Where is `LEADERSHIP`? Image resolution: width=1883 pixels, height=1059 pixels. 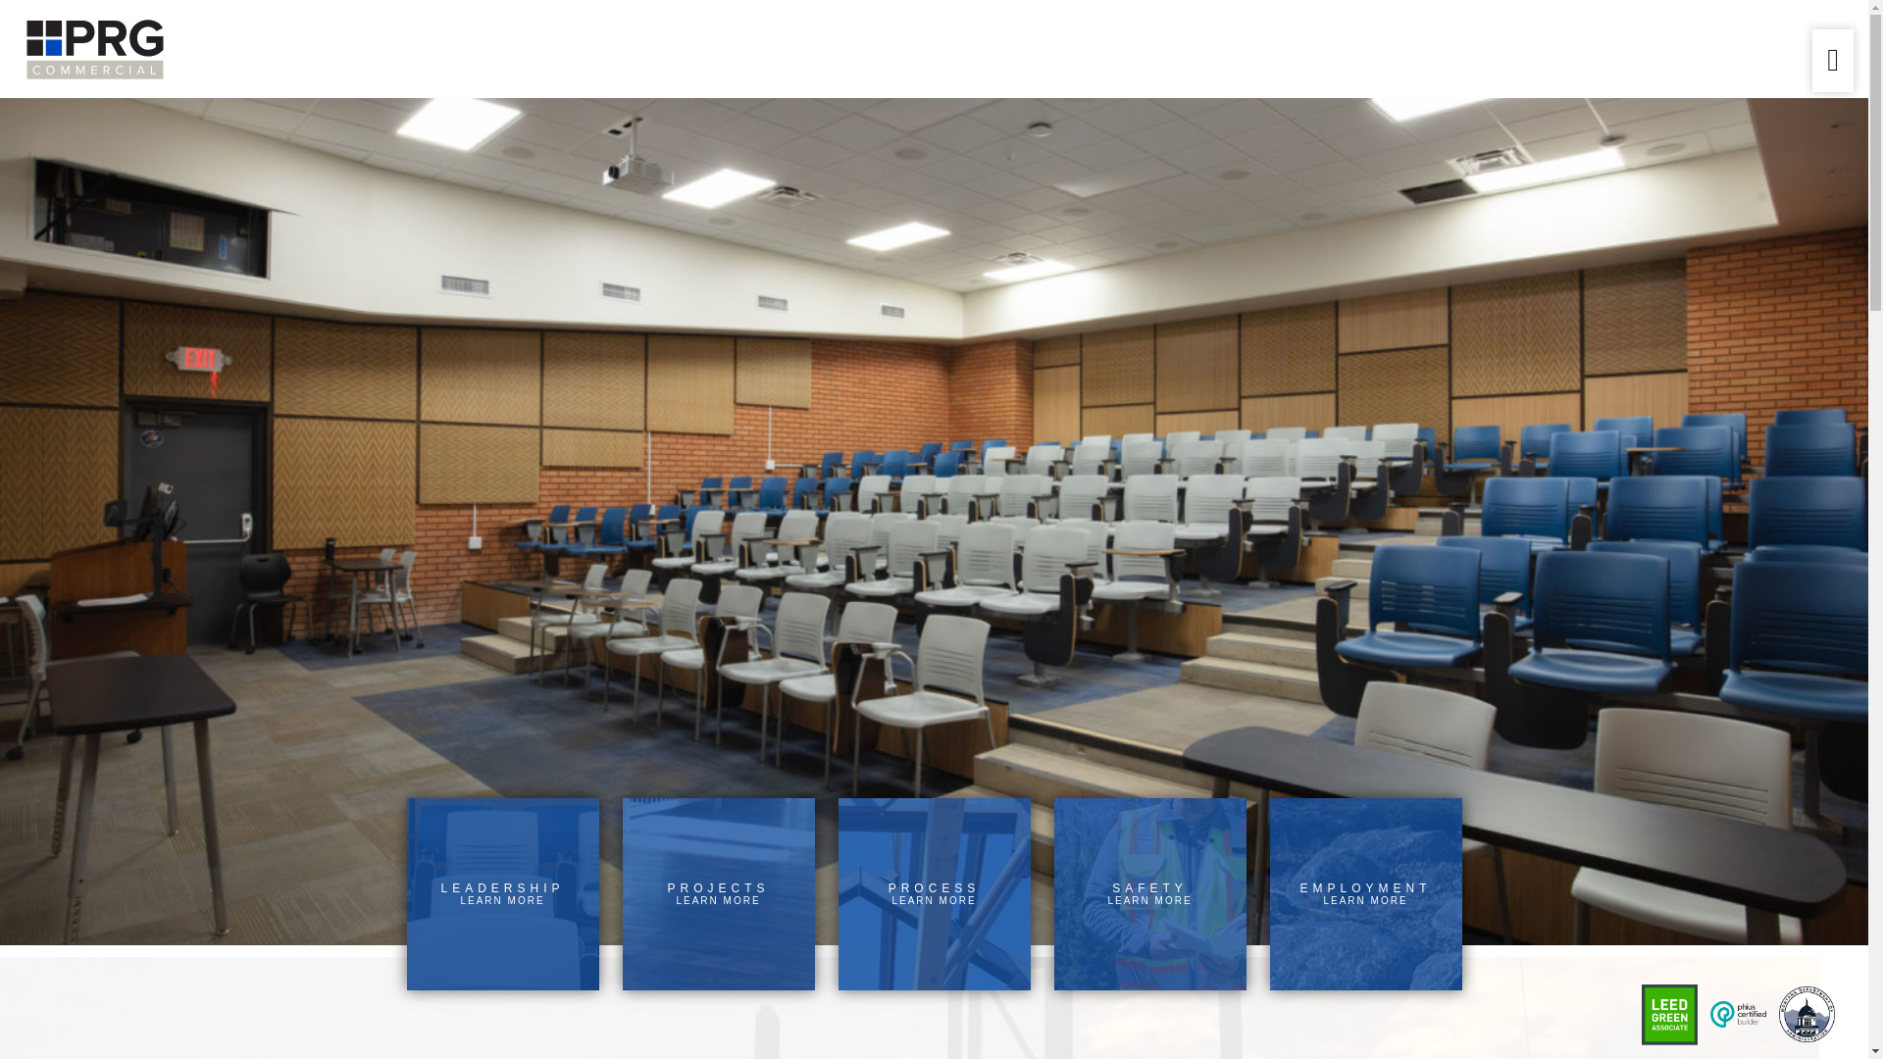 LEADERSHIP is located at coordinates (934, 190).